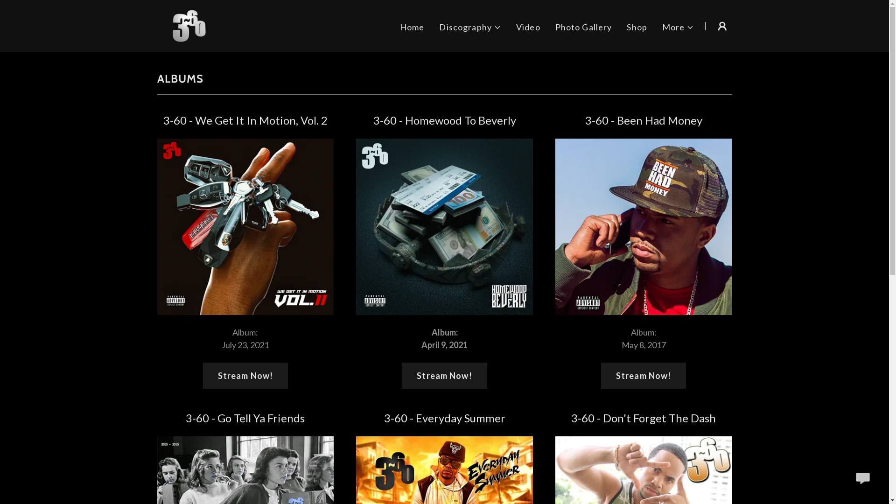 Image resolution: width=896 pixels, height=504 pixels. What do you see at coordinates (679, 27) in the screenshot?
I see `More` at bounding box center [679, 27].